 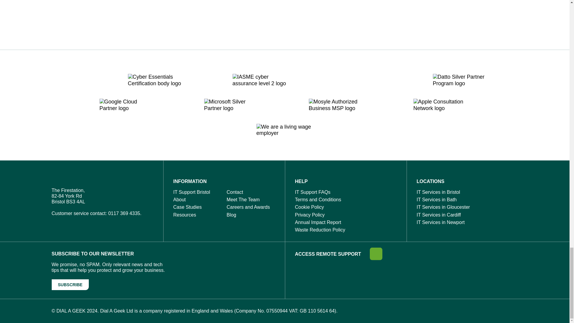 What do you see at coordinates (318, 199) in the screenshot?
I see `Terms and Conditions` at bounding box center [318, 199].